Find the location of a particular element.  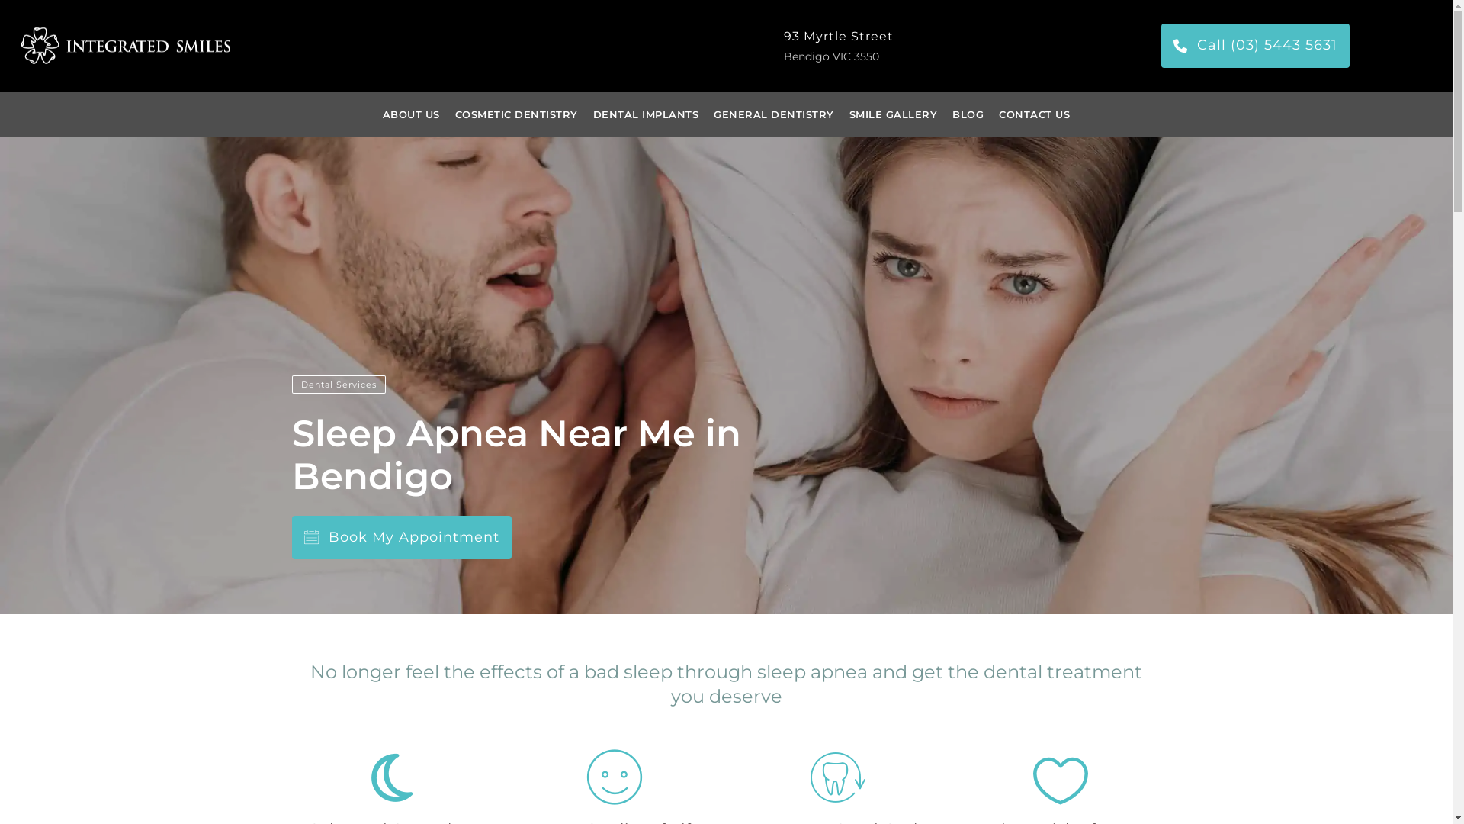

DENTAL IMPLANTS is located at coordinates (647, 114).